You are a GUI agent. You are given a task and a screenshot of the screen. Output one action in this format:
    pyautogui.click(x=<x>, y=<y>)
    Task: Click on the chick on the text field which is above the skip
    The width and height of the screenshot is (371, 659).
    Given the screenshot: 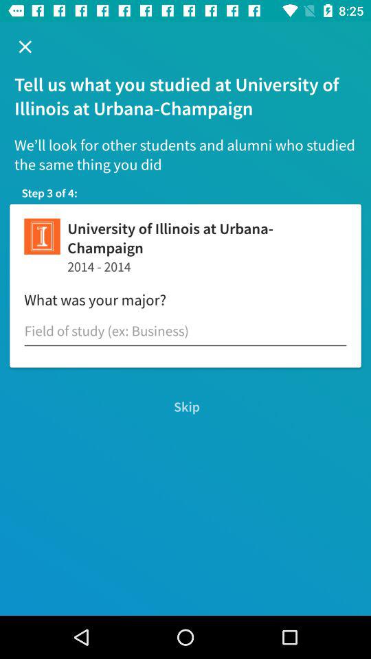 What is the action you would take?
    pyautogui.click(x=185, y=332)
    